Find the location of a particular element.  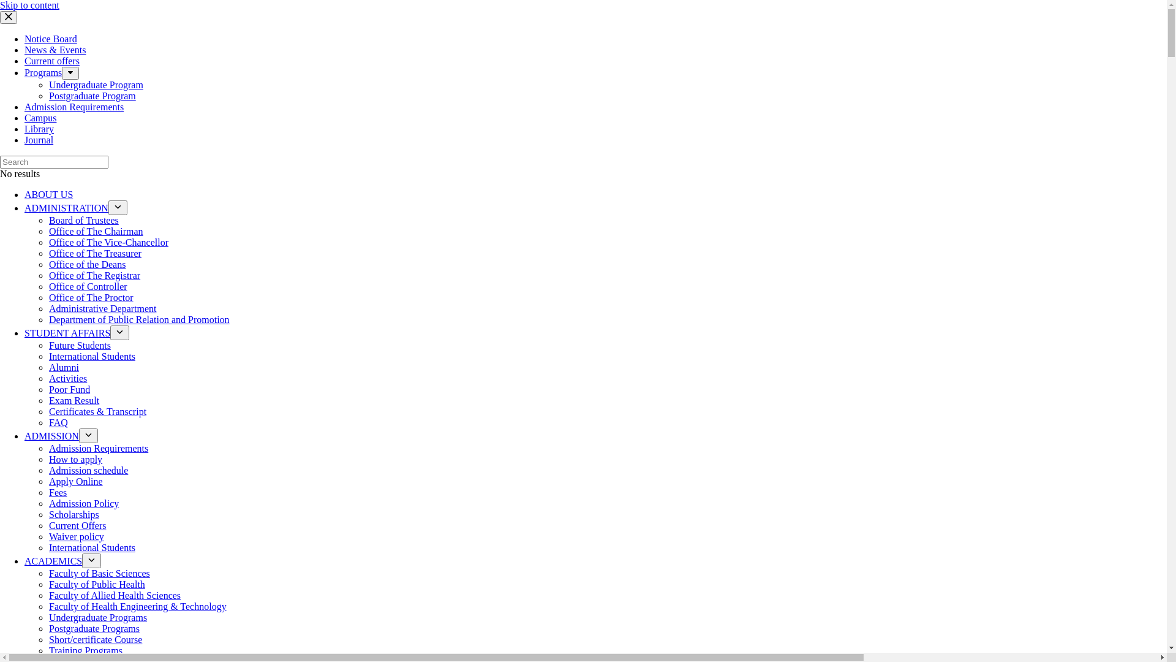

Scholarships is located at coordinates (74, 515).